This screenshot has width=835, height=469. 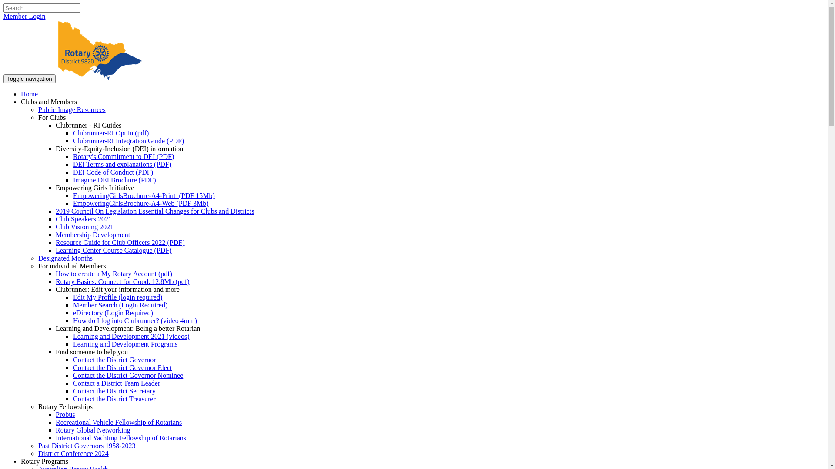 I want to click on Home, so click(x=30, y=94).